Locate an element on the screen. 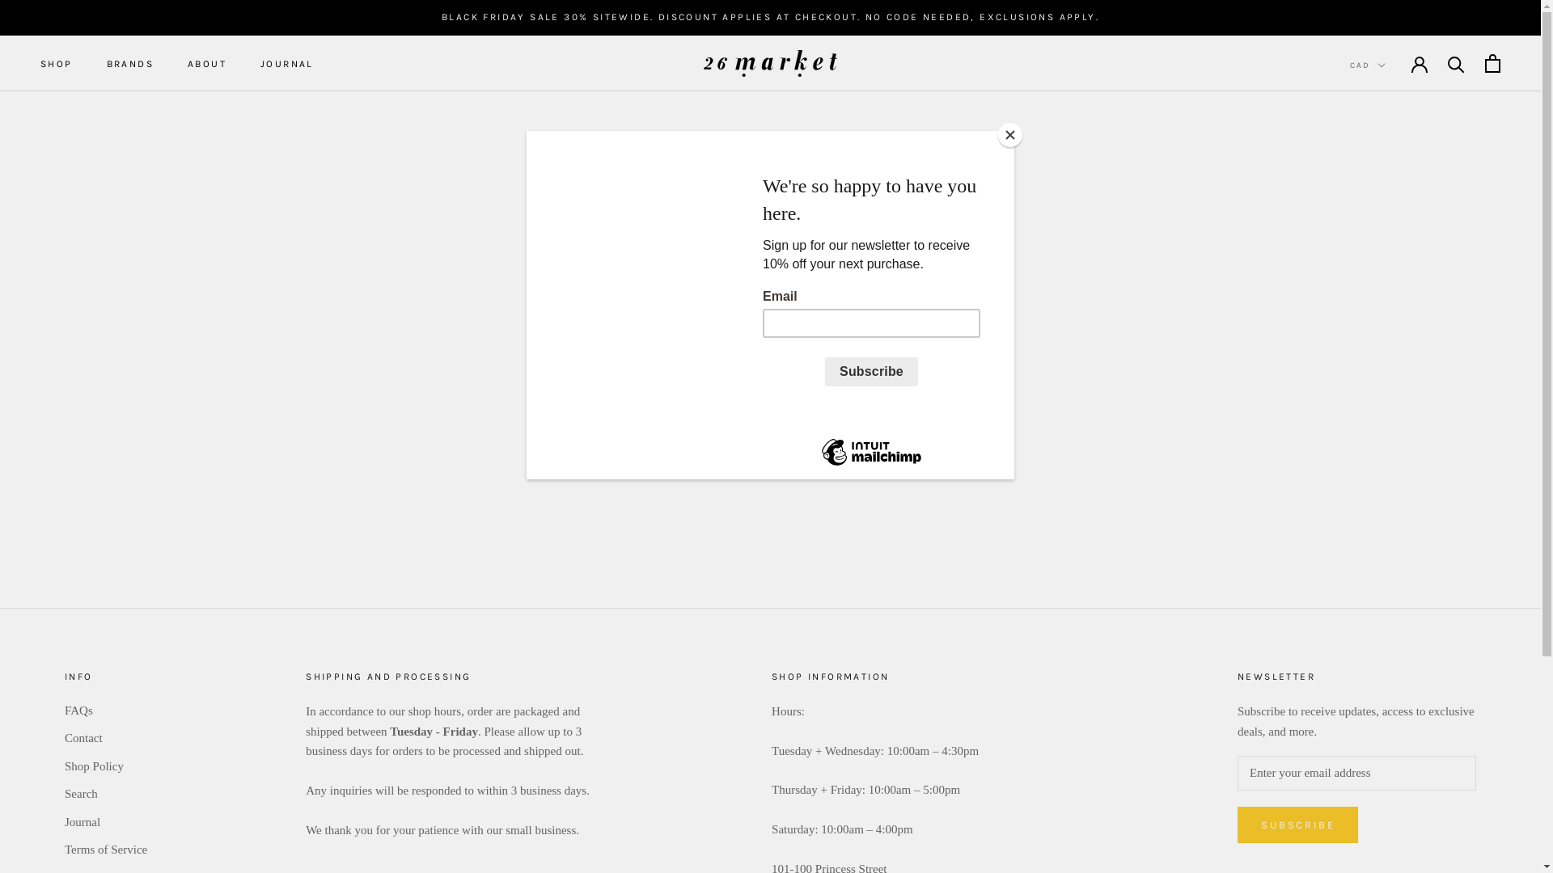  Contact is located at coordinates (106, 739).